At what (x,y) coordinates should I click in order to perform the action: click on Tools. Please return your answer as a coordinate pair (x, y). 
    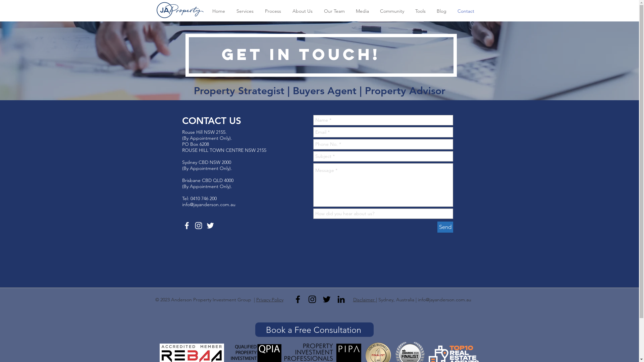
    Looking at the image, I should click on (421, 11).